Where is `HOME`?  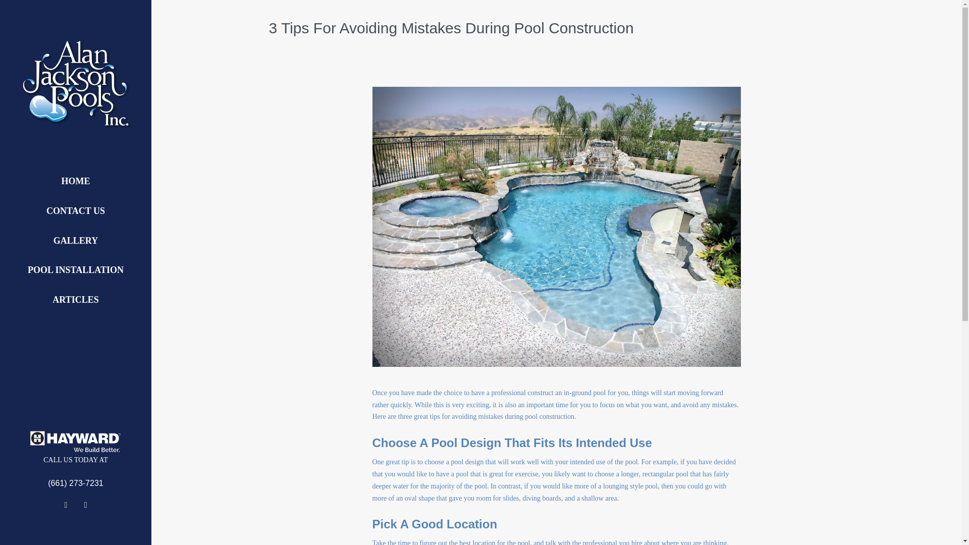
HOME is located at coordinates (76, 181).